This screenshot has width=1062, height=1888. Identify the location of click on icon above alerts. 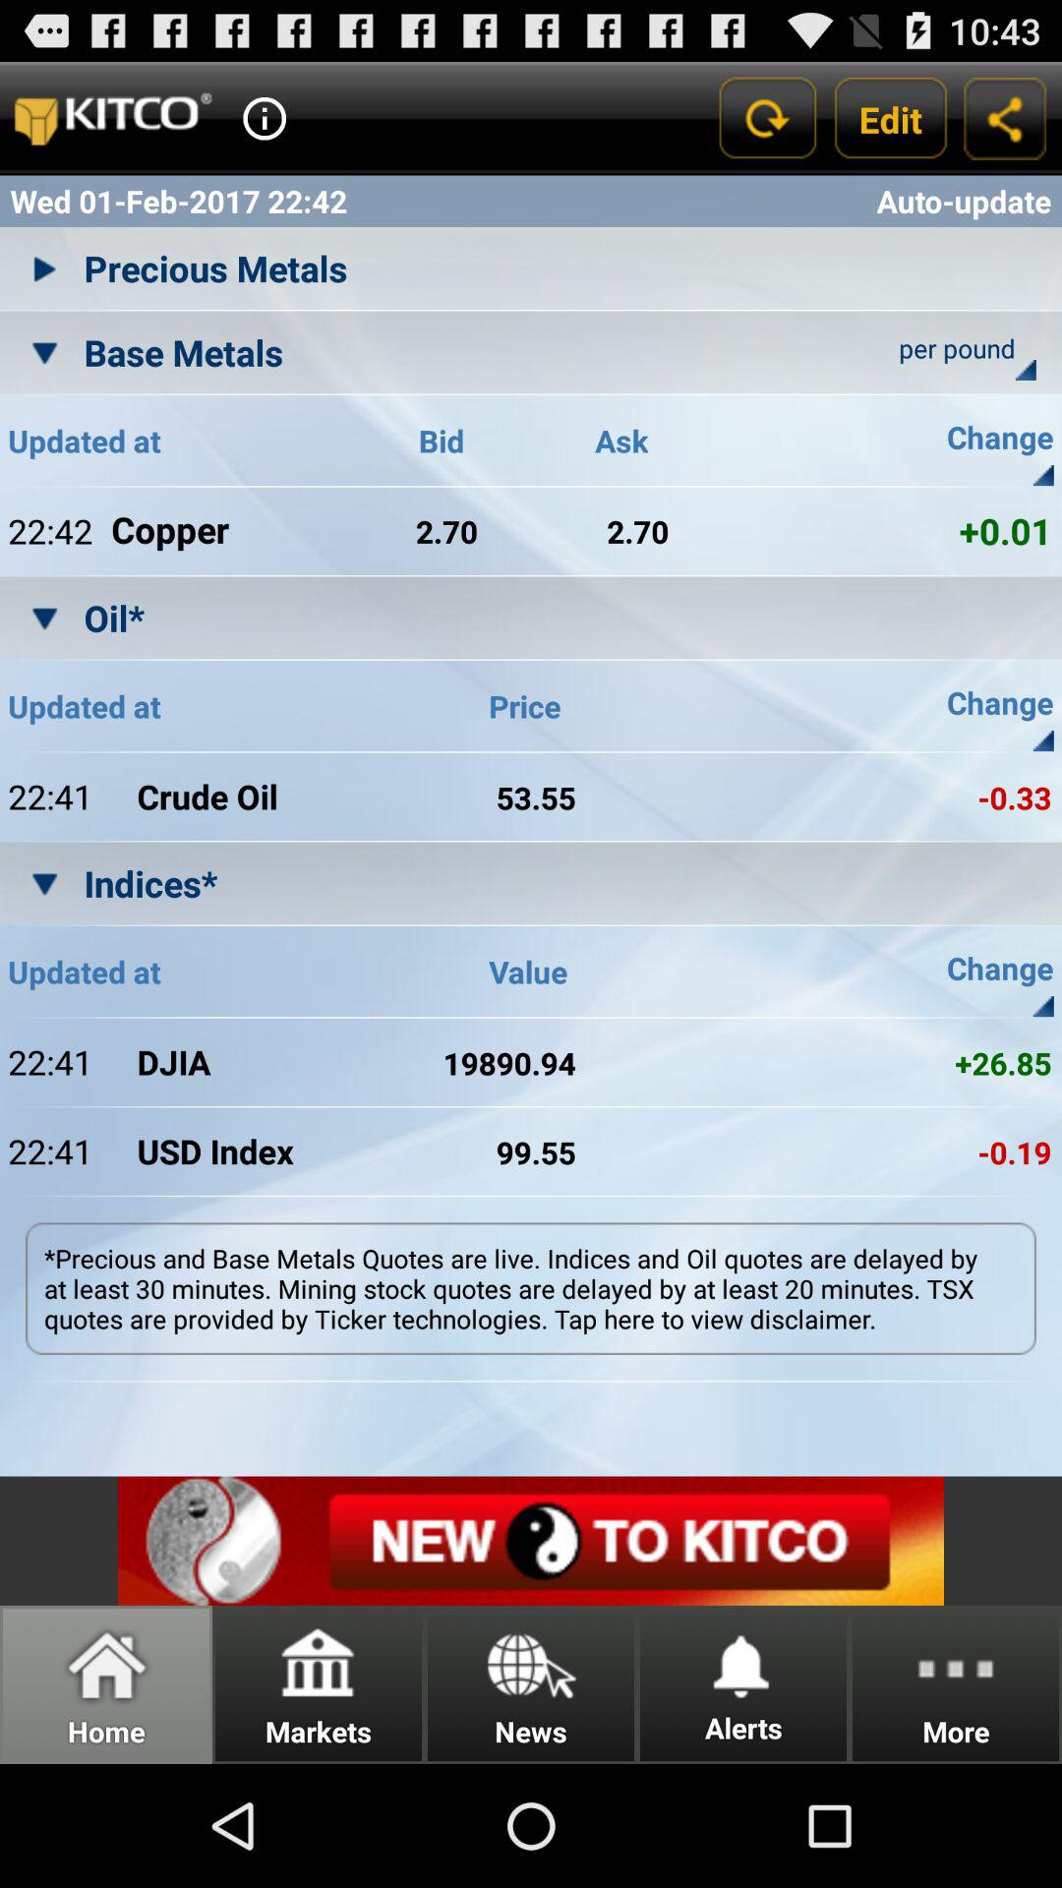
(742, 1663).